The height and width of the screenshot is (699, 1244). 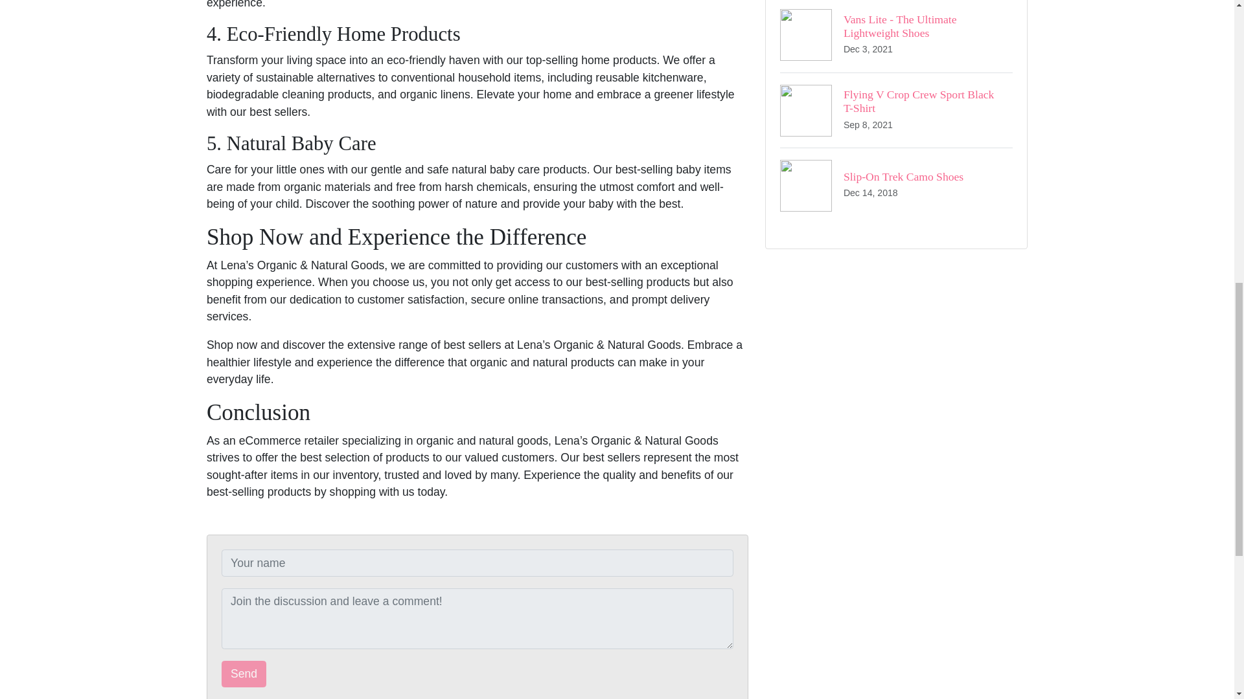 What do you see at coordinates (244, 674) in the screenshot?
I see `Send` at bounding box center [244, 674].